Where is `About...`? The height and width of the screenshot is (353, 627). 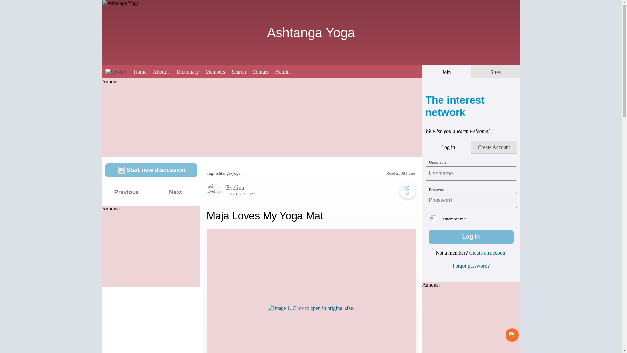
About... is located at coordinates (165, 71).